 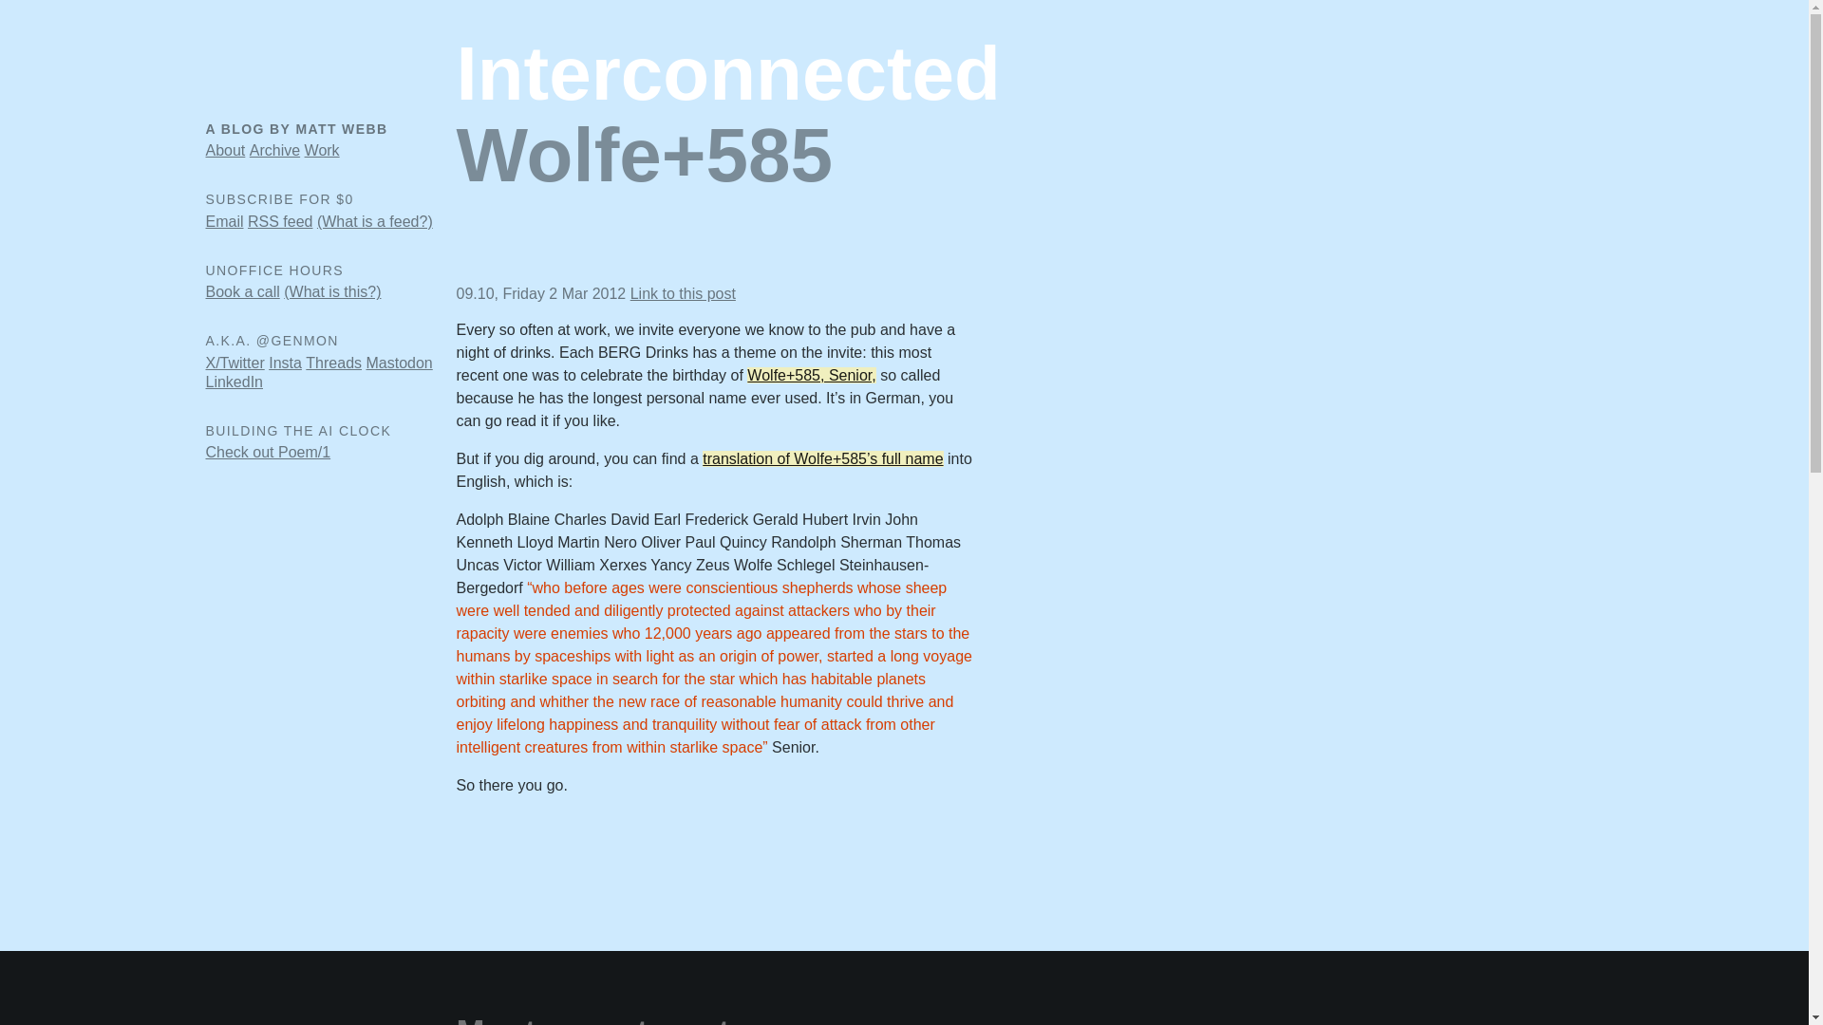 I want to click on Link to this post, so click(x=684, y=293).